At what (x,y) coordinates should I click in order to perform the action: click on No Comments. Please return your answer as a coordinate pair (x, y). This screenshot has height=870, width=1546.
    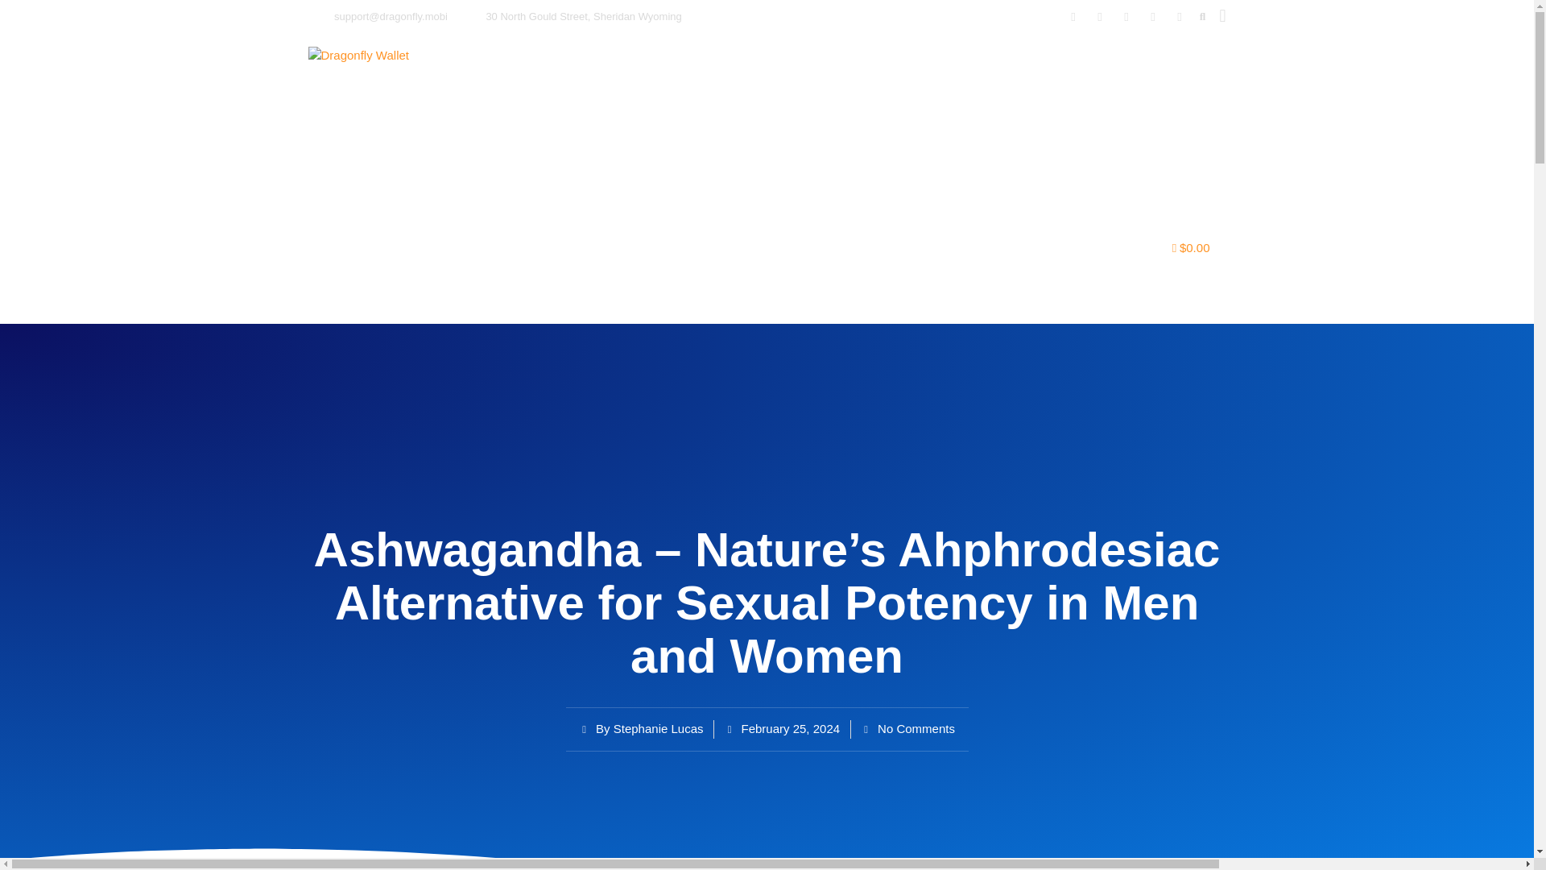
    Looking at the image, I should click on (908, 729).